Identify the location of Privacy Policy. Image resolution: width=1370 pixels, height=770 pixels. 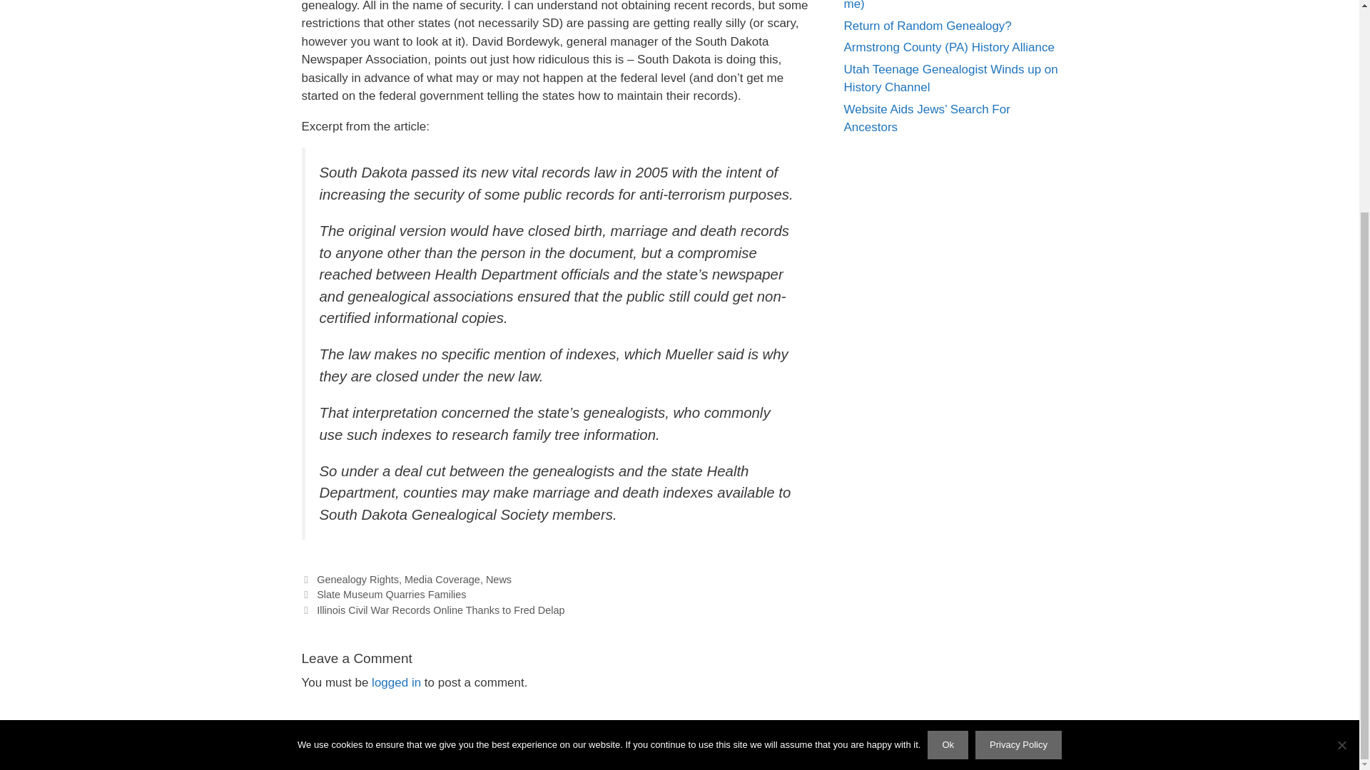
(1019, 461).